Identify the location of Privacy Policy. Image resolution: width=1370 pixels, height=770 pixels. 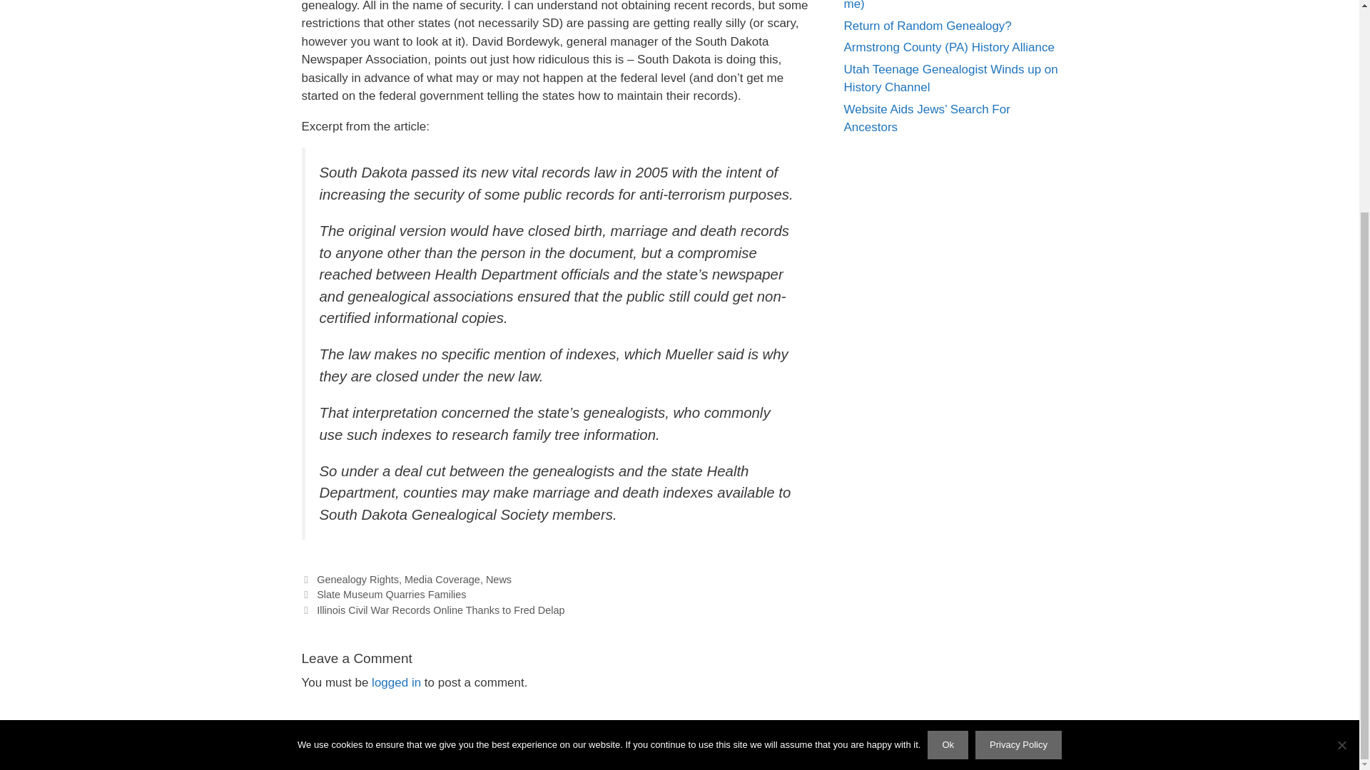
(1019, 461).